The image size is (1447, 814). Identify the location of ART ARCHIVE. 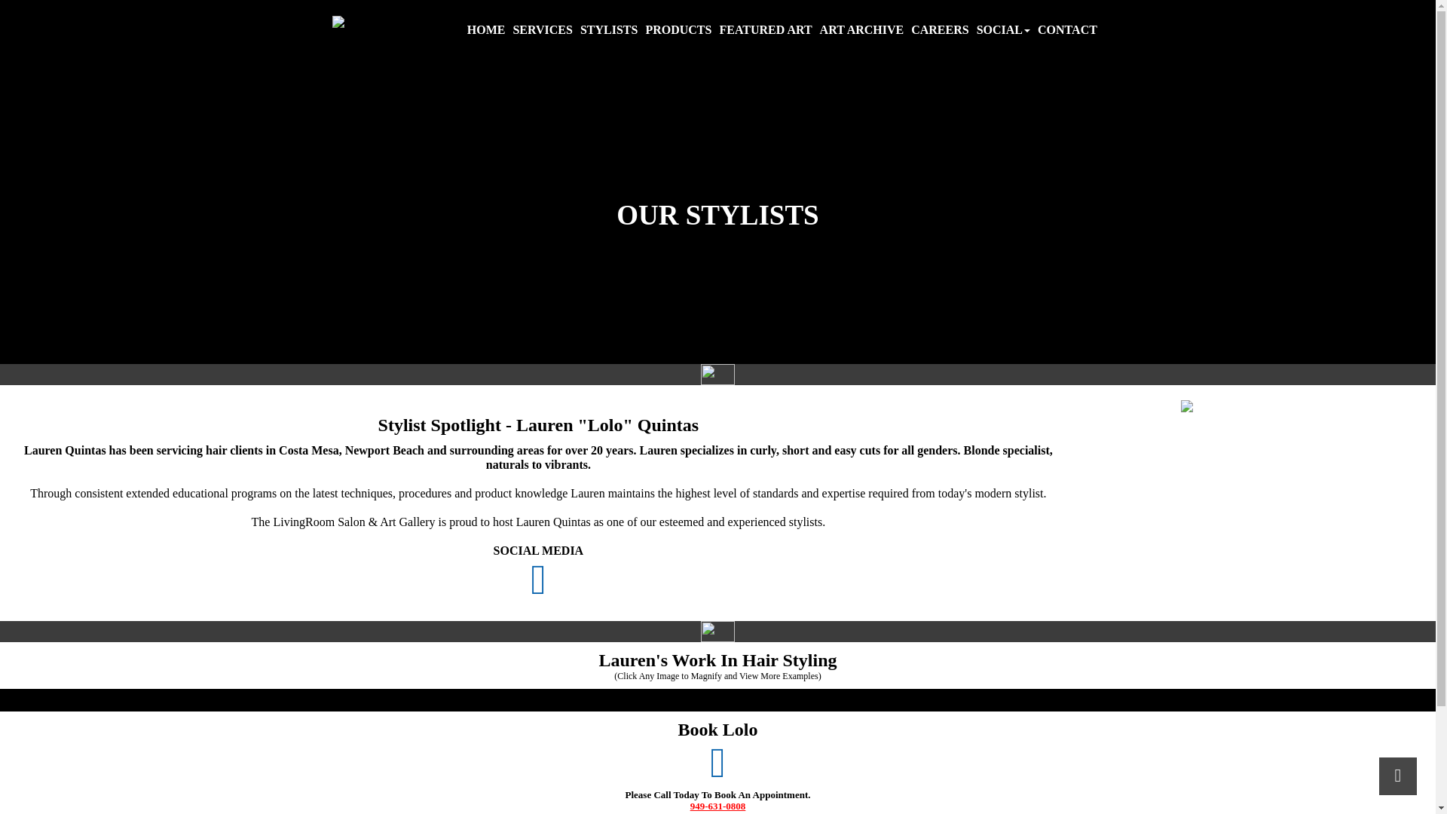
(862, 31).